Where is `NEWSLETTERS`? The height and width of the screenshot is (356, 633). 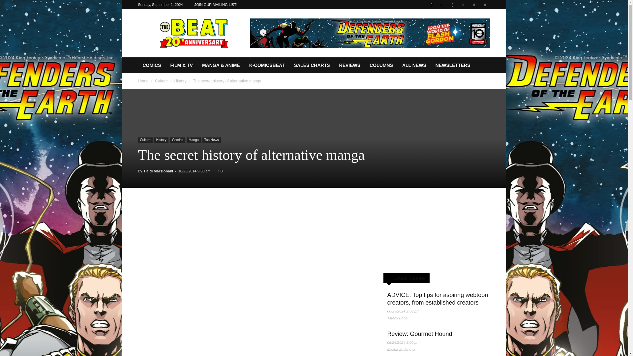
NEWSLETTERS is located at coordinates (453, 65).